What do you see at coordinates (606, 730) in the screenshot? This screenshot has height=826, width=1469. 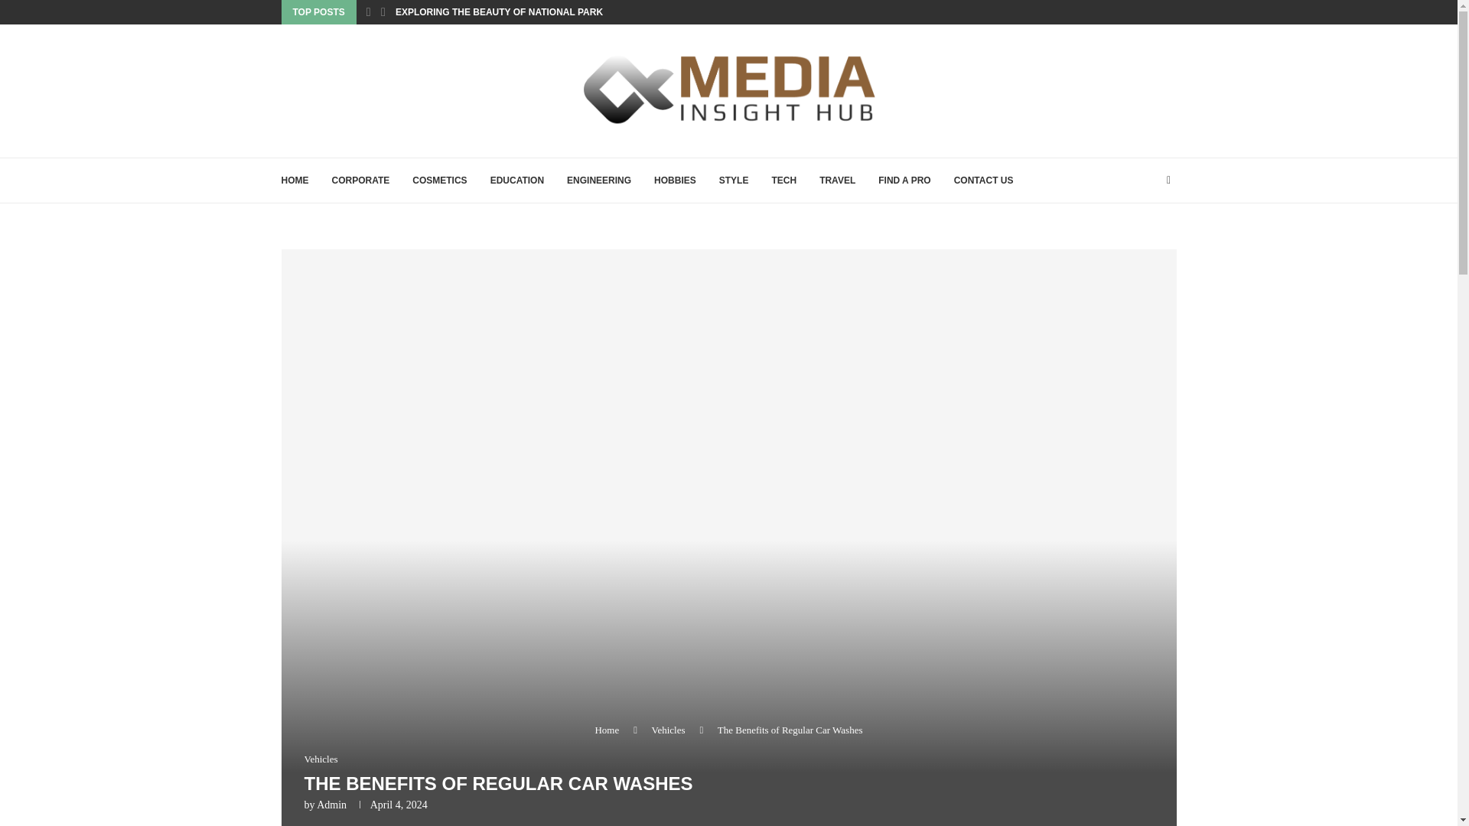 I see `Home` at bounding box center [606, 730].